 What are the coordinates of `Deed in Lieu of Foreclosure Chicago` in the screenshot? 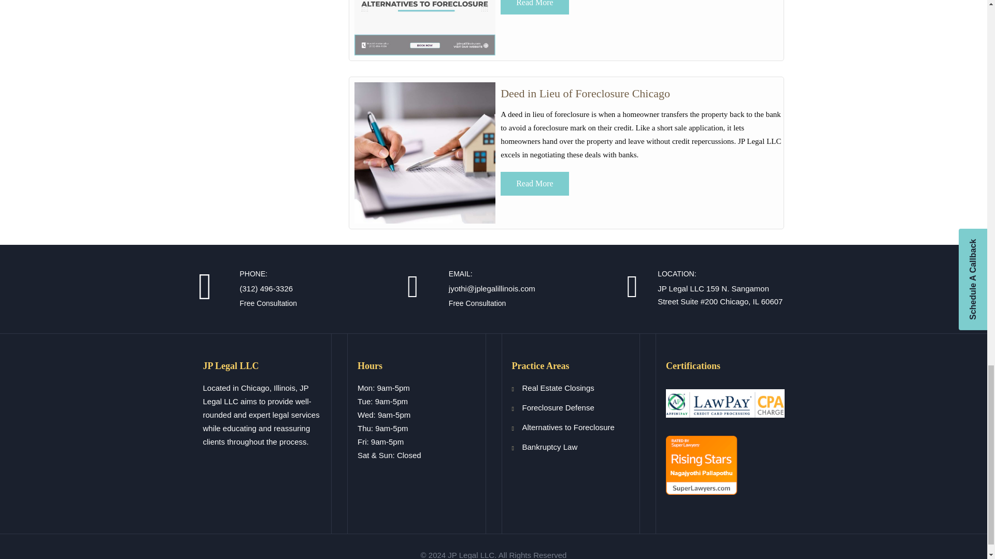 It's located at (585, 93).